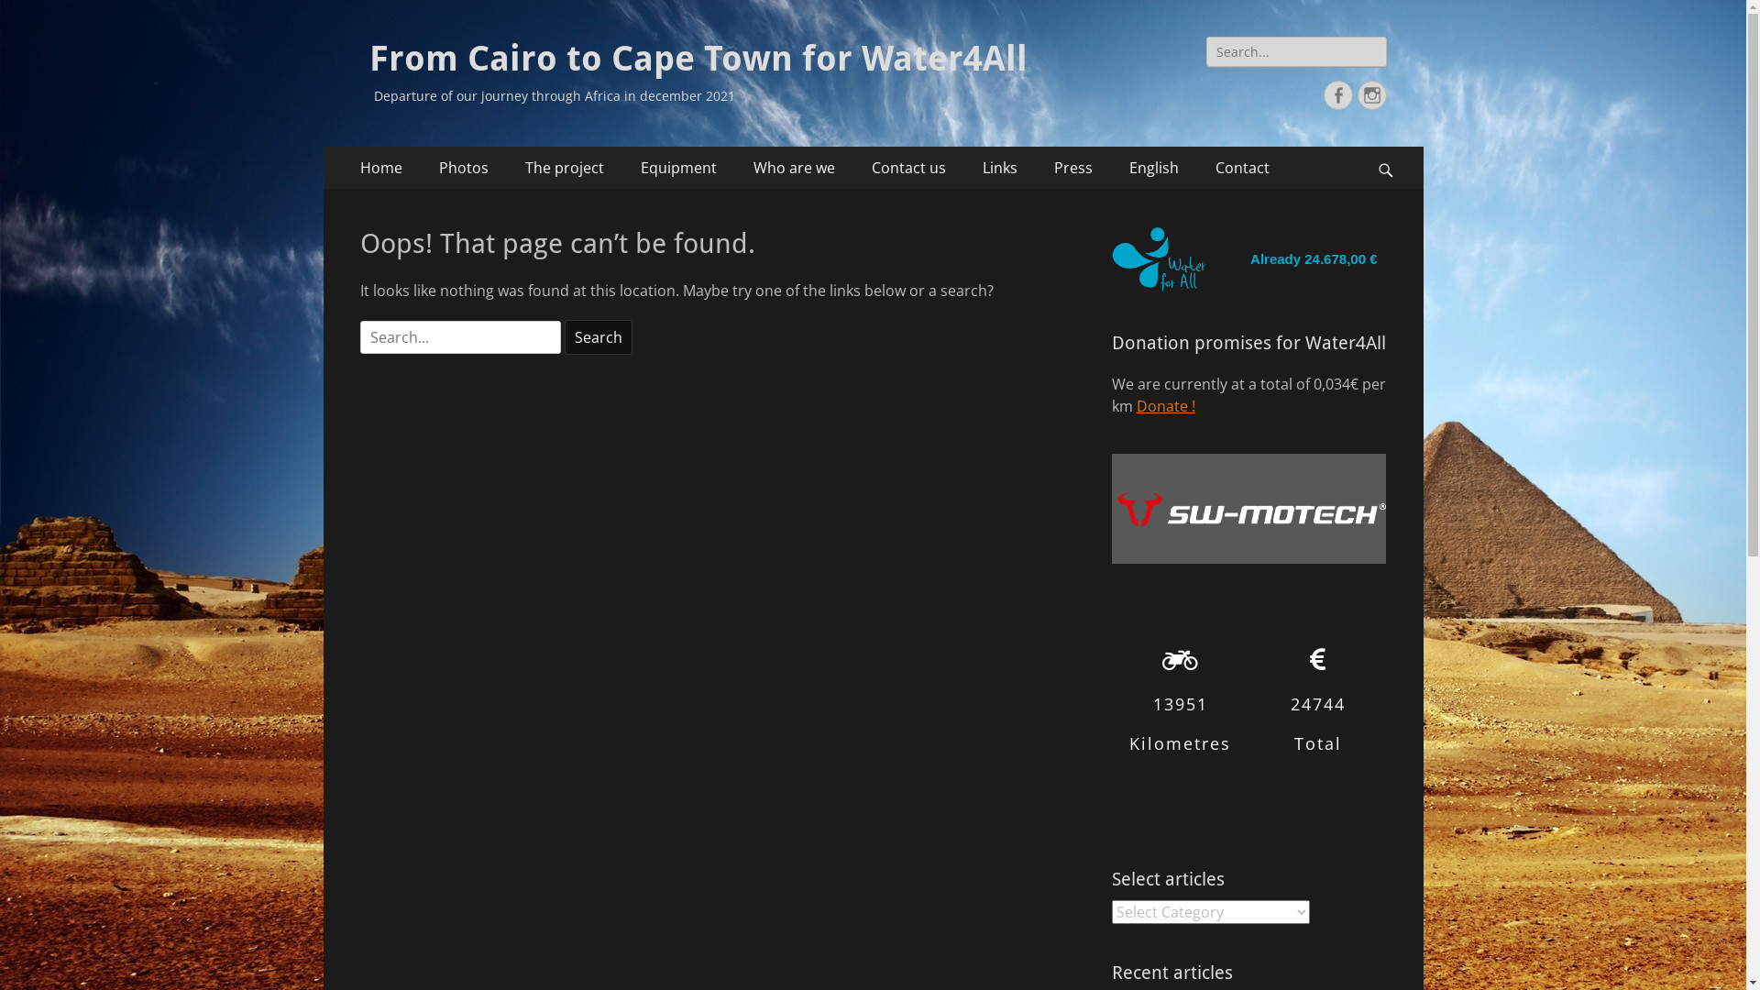  What do you see at coordinates (1243, 168) in the screenshot?
I see `Contact` at bounding box center [1243, 168].